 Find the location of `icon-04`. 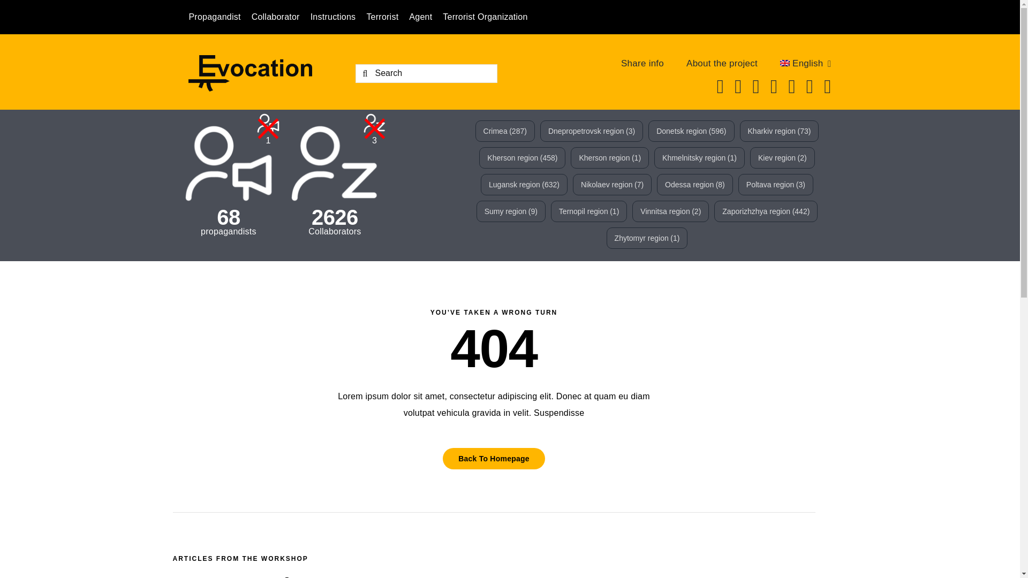

icon-04 is located at coordinates (229, 163).